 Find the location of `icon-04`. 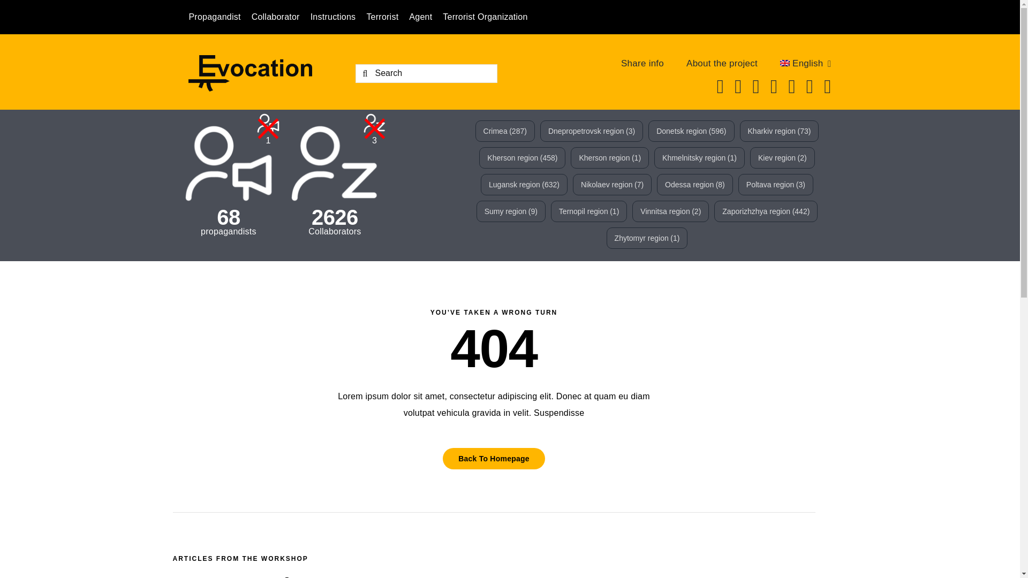

icon-04 is located at coordinates (229, 163).